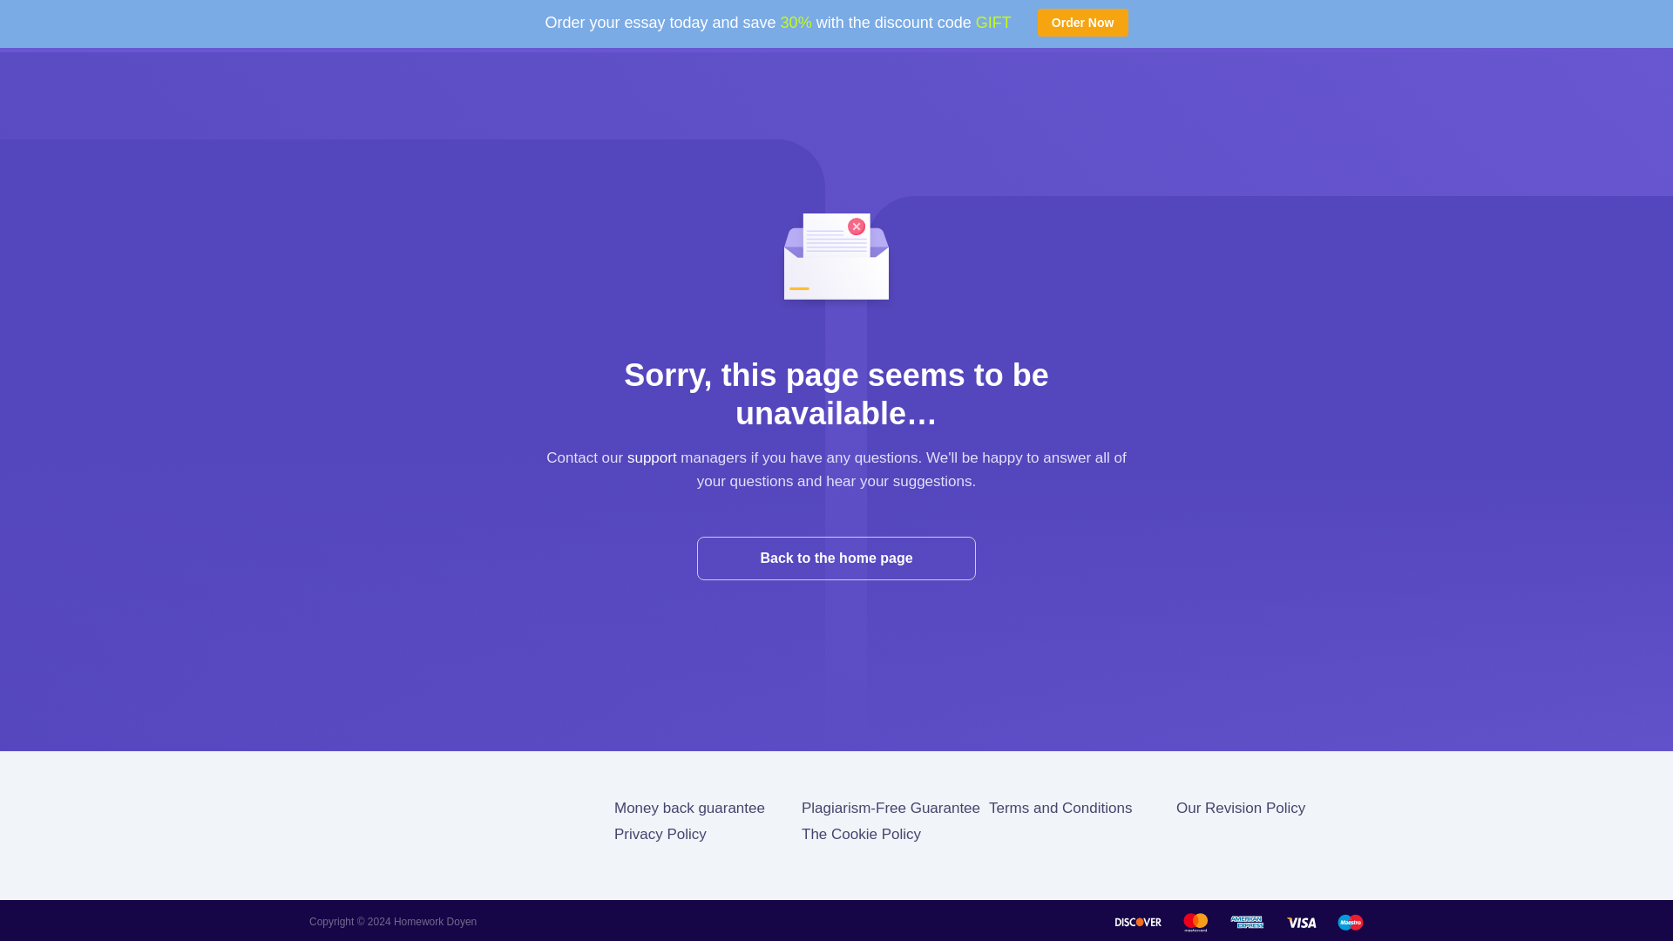 This screenshot has height=941, width=1673. Describe the element at coordinates (1240, 809) in the screenshot. I see `Our Revision Policy` at that location.